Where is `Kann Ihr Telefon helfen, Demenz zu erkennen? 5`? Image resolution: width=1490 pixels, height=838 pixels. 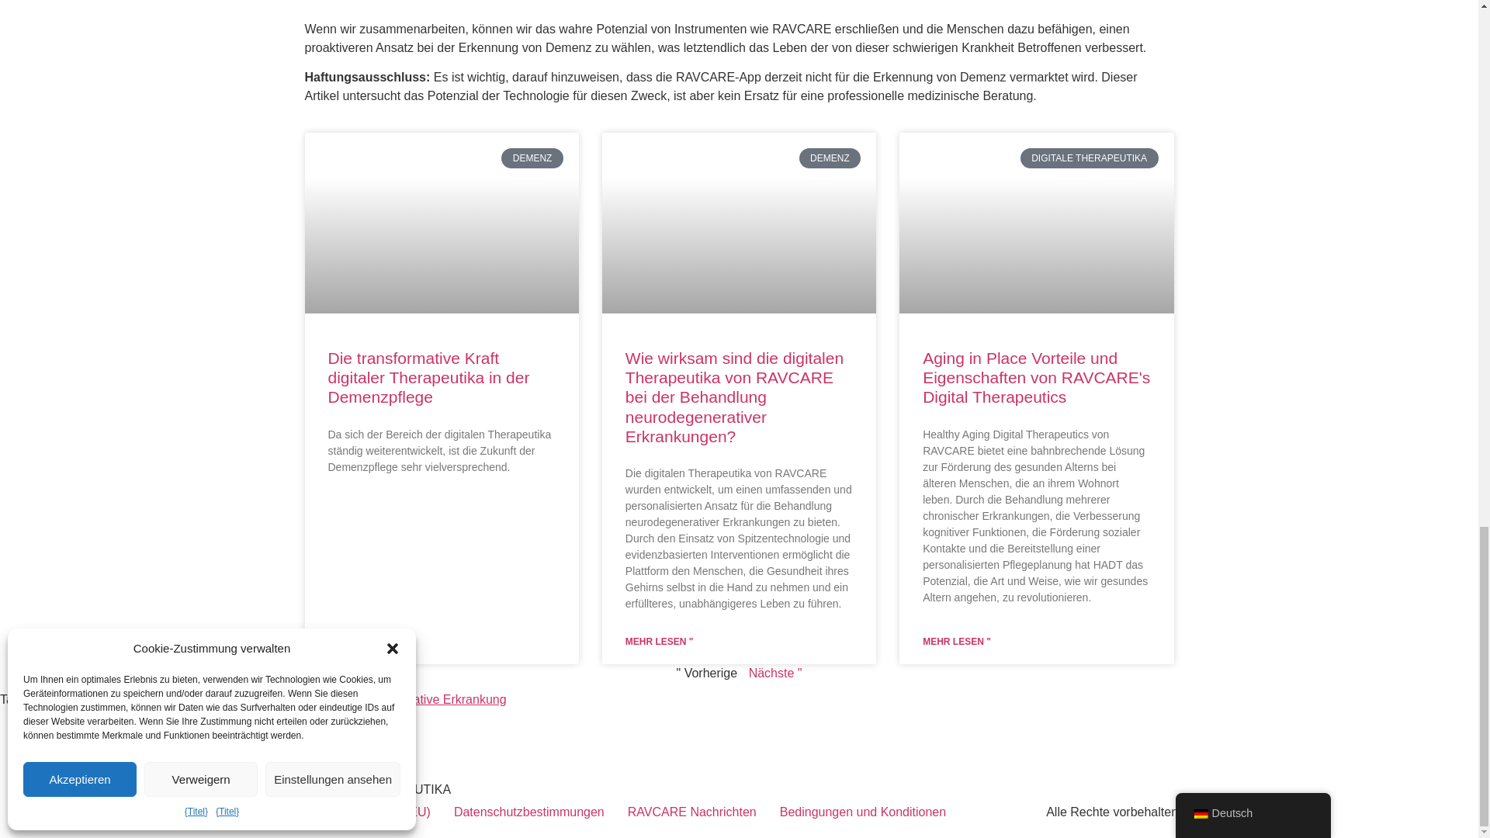 Kann Ihr Telefon helfen, Demenz zu erkennen? 5 is located at coordinates (1034, 222).